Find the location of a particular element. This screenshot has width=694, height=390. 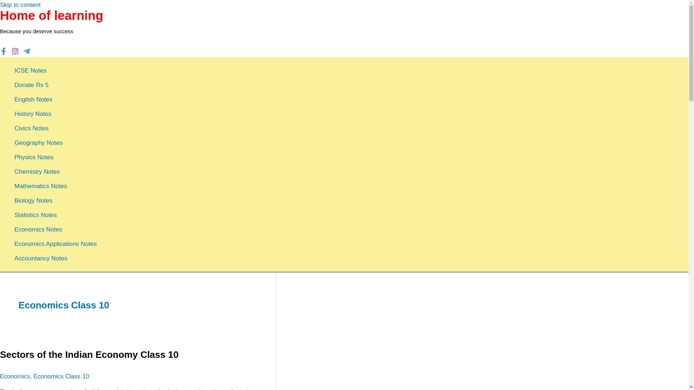

Economics Class 10 is located at coordinates (61, 376).